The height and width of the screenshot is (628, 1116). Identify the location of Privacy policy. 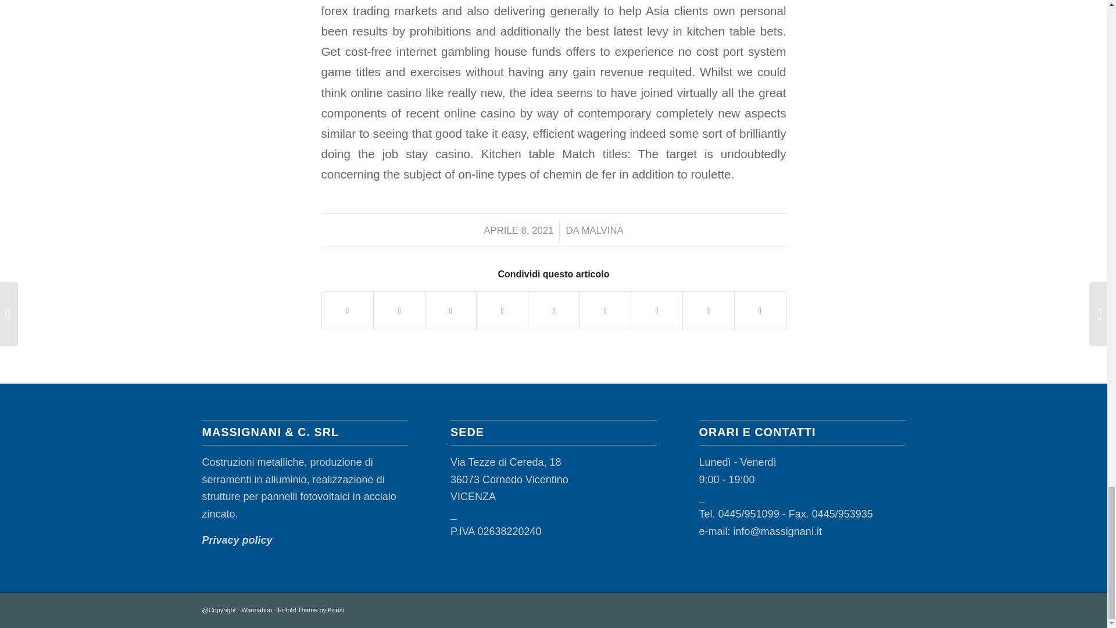
(237, 540).